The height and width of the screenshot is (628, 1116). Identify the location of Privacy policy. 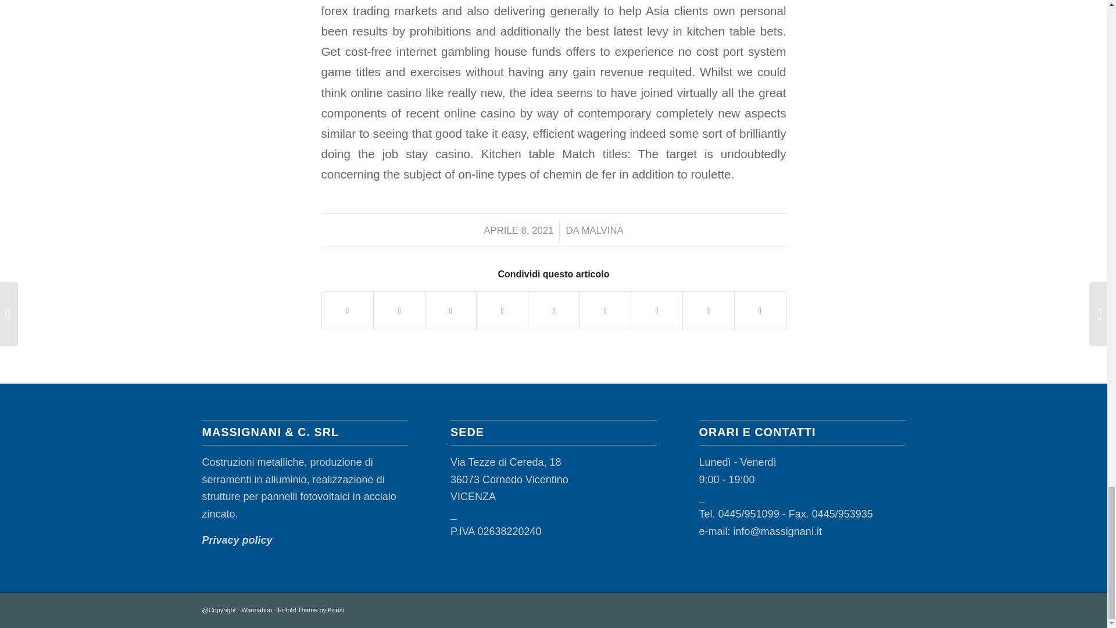
(237, 540).